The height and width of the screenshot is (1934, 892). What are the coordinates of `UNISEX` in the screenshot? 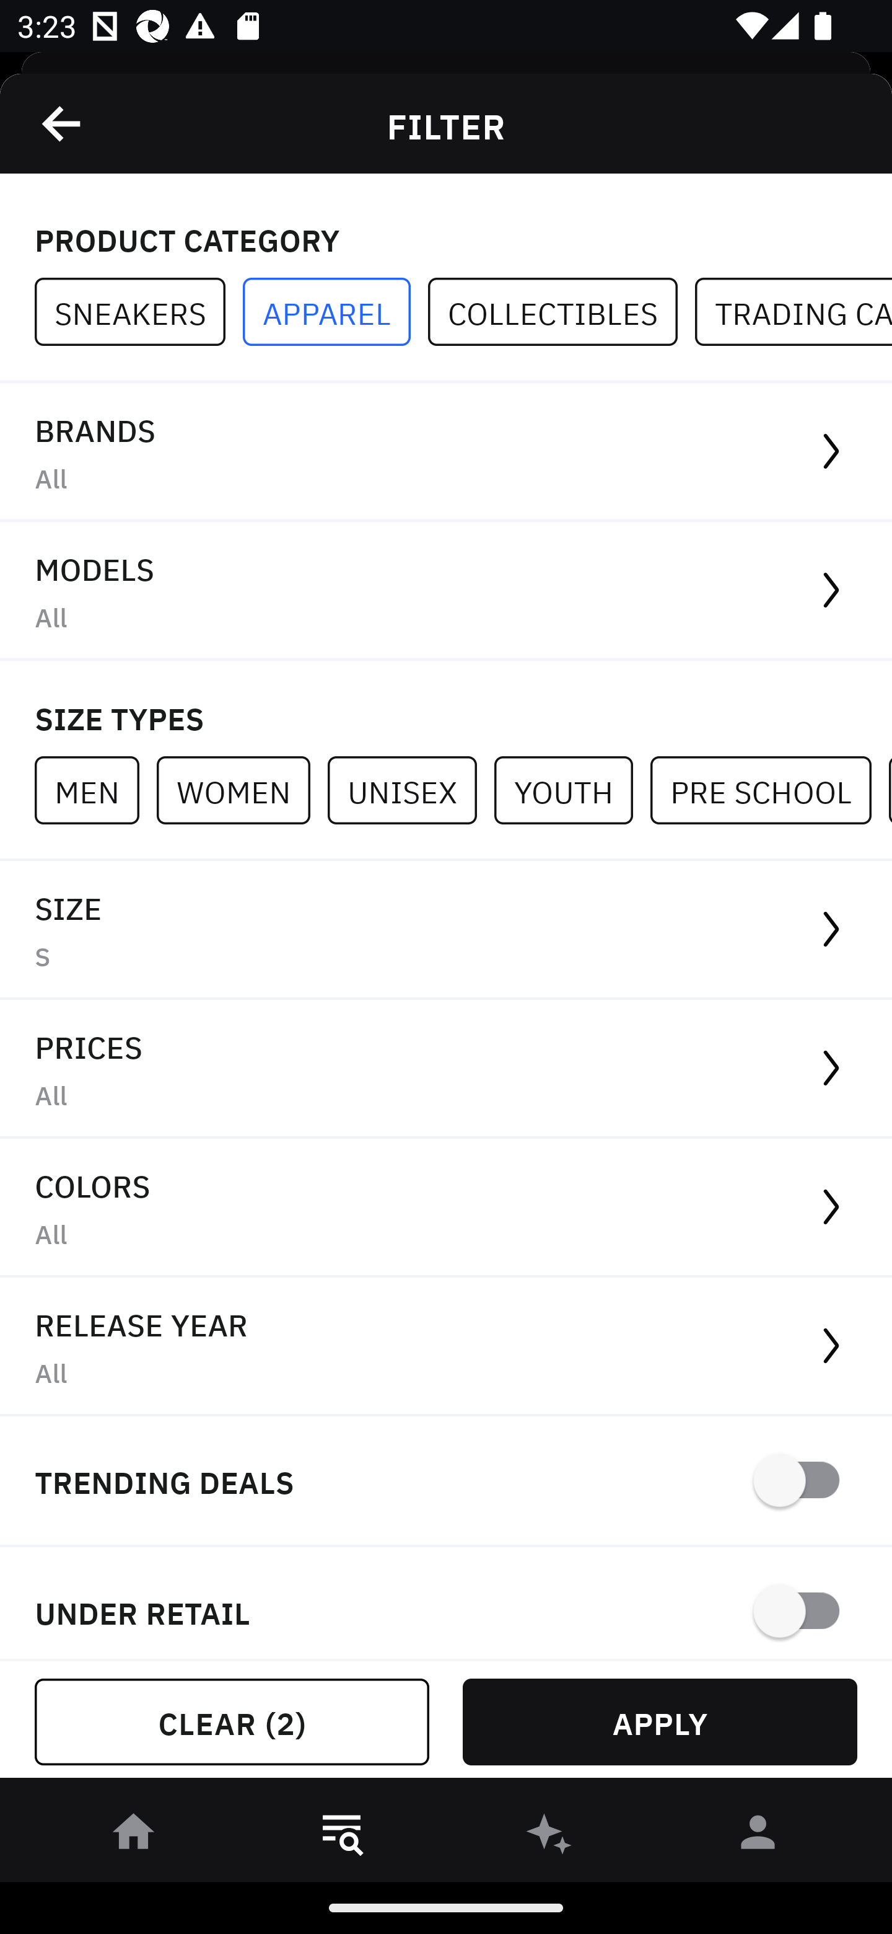 It's located at (410, 790).